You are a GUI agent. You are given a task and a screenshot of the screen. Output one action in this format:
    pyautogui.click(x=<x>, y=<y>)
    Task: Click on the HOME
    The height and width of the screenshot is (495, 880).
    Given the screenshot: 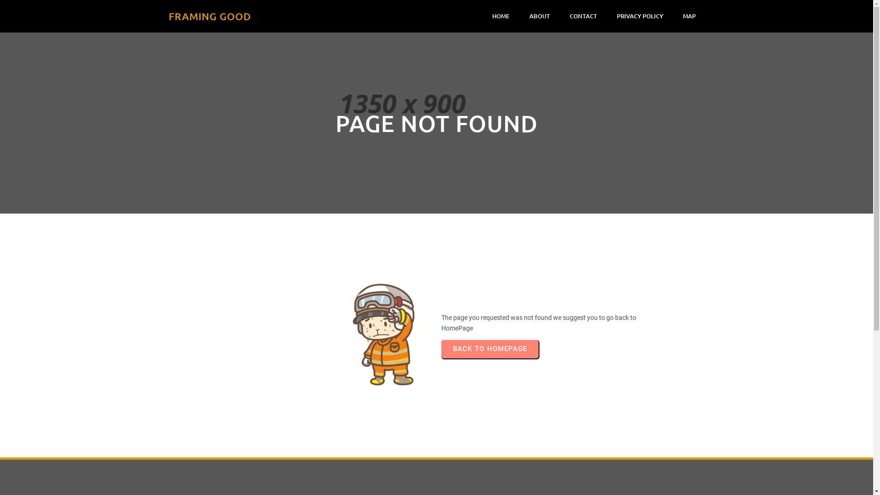 What is the action you would take?
    pyautogui.click(x=501, y=16)
    